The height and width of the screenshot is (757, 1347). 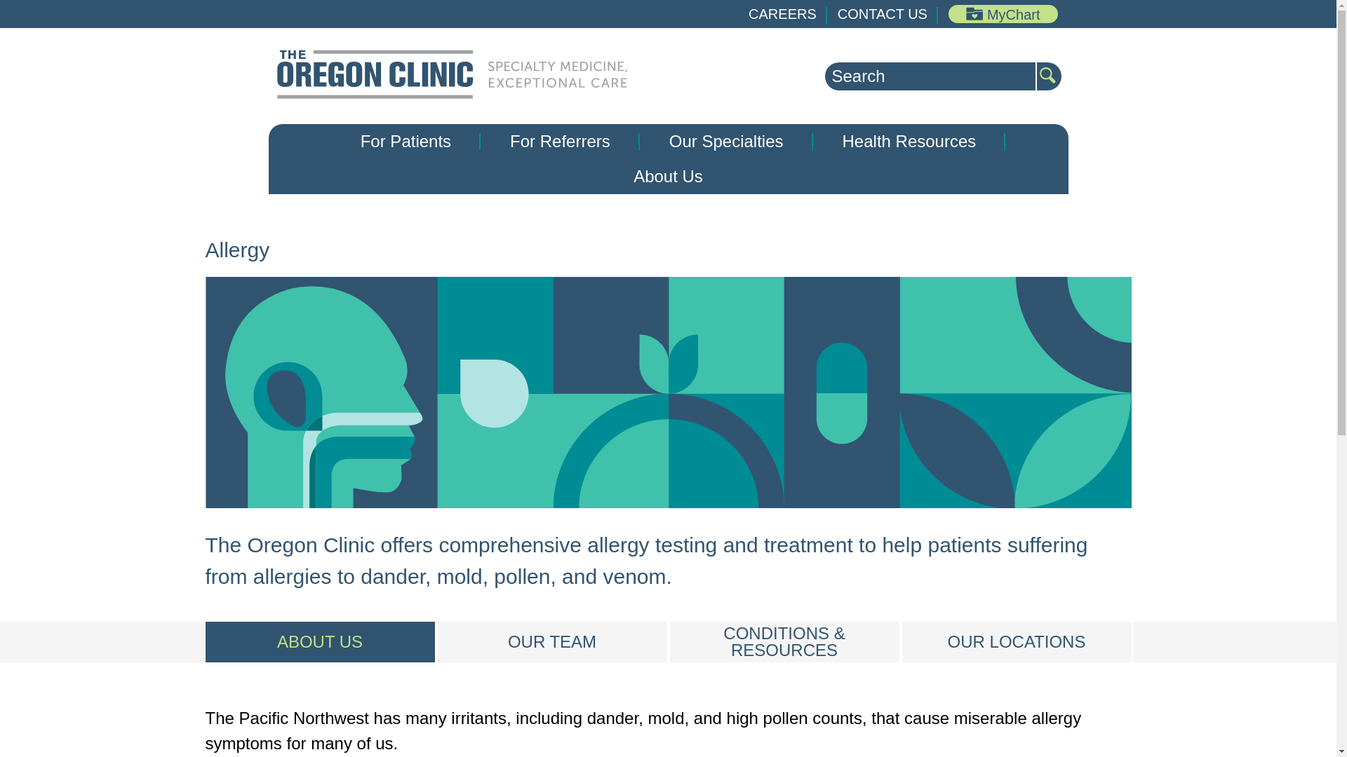 I want to click on CONTACT US, so click(x=883, y=14).